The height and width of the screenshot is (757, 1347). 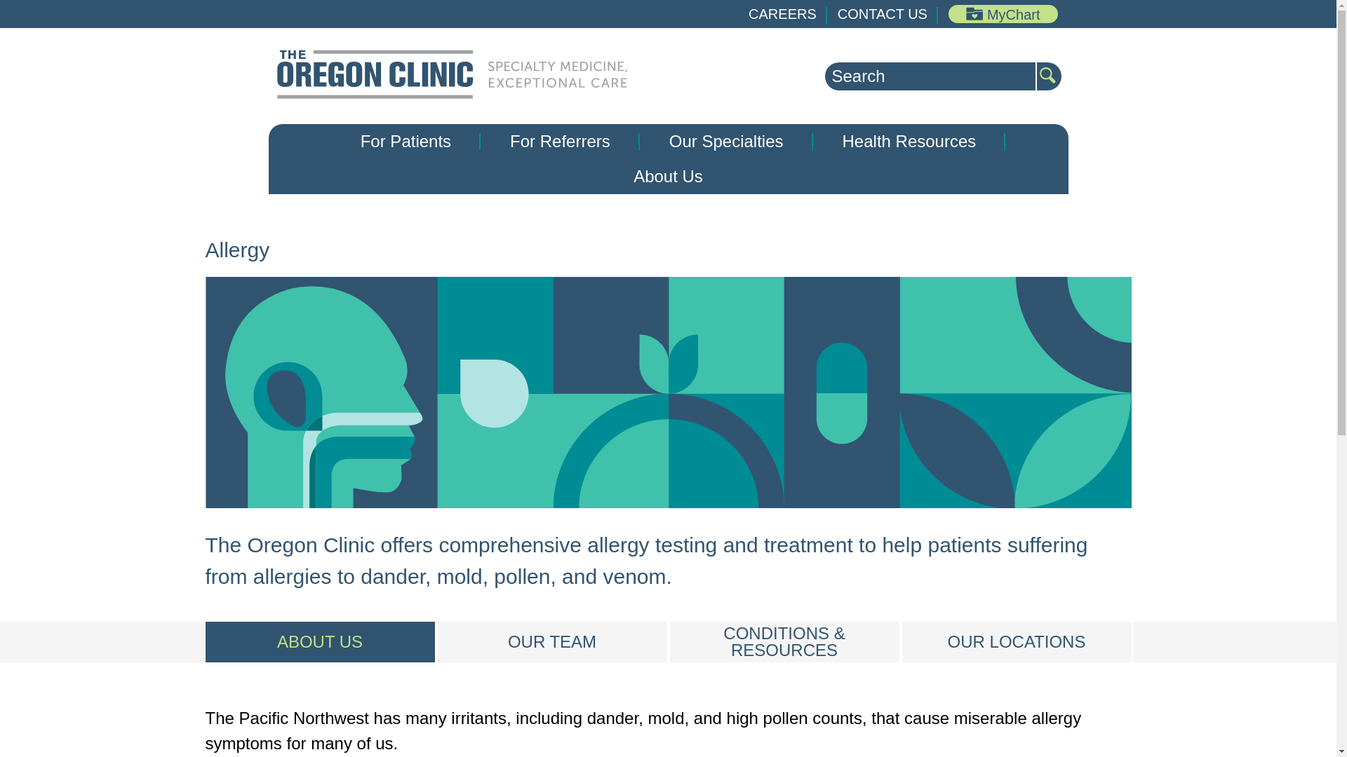 I want to click on CONTACT US, so click(x=883, y=14).